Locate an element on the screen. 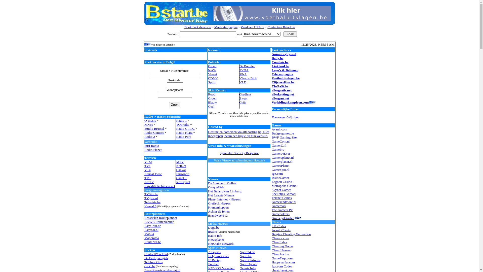 This screenshot has height=272, width=483. Geel is located at coordinates (211, 106).